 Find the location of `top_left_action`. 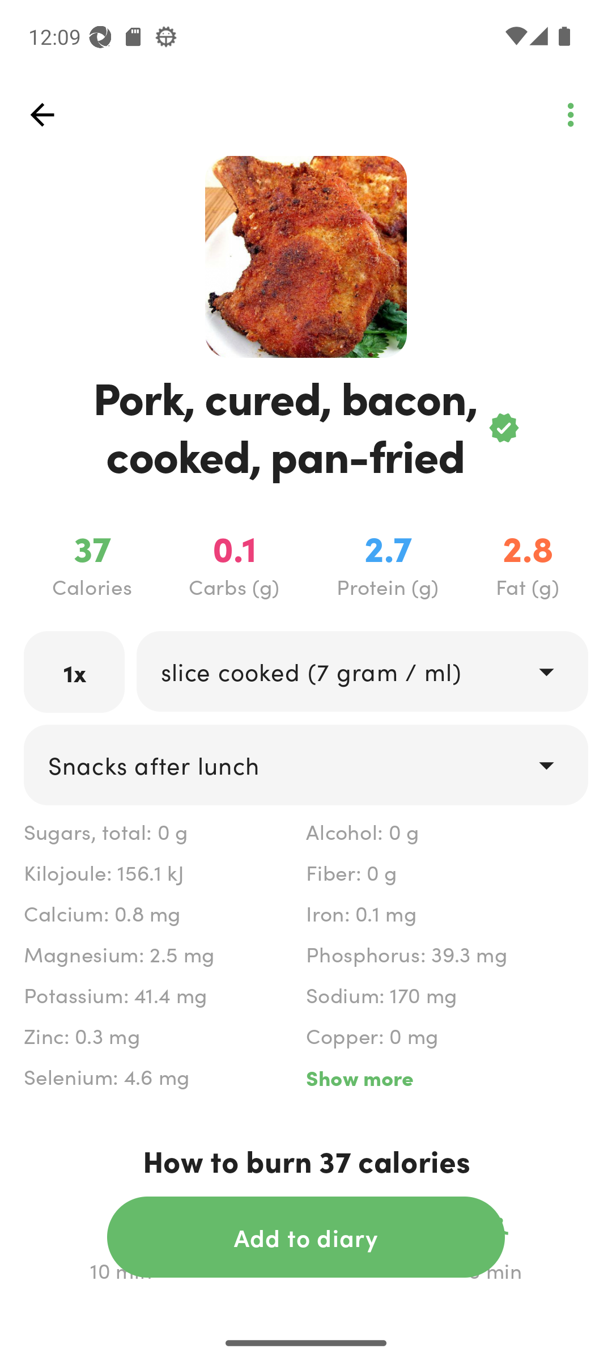

top_left_action is located at coordinates (42, 115).